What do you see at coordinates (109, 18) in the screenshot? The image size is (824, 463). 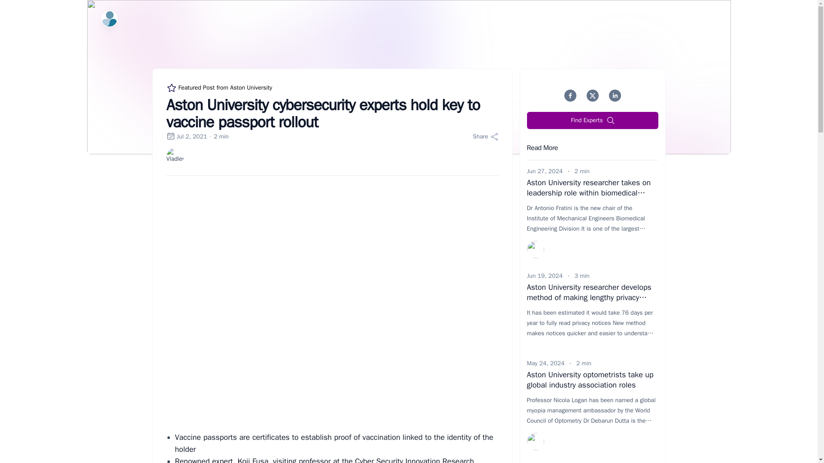 I see `ExpertFile Inc.` at bounding box center [109, 18].